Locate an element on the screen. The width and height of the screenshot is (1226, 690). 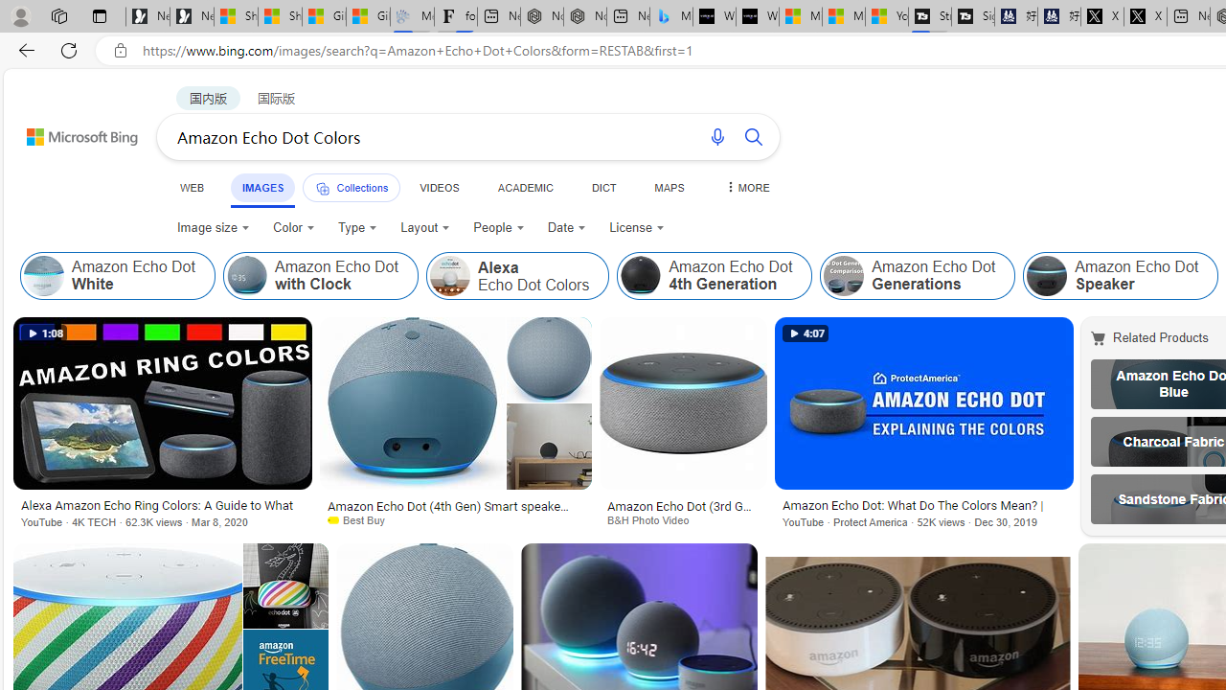
Alexa Amazon Echo Ring Colors: A Guide to What they Mean is located at coordinates (162, 507).